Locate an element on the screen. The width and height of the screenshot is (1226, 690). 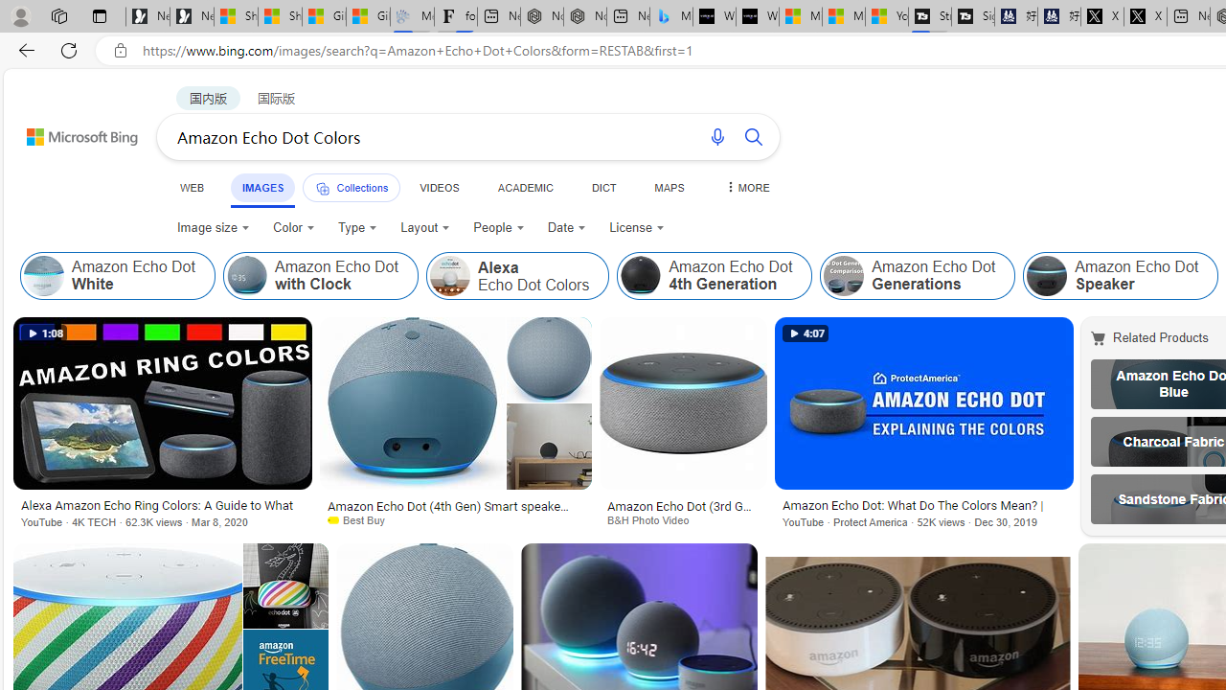
Alexa Amazon Echo Ring Colors: A Guide to What they Mean is located at coordinates (162, 507).